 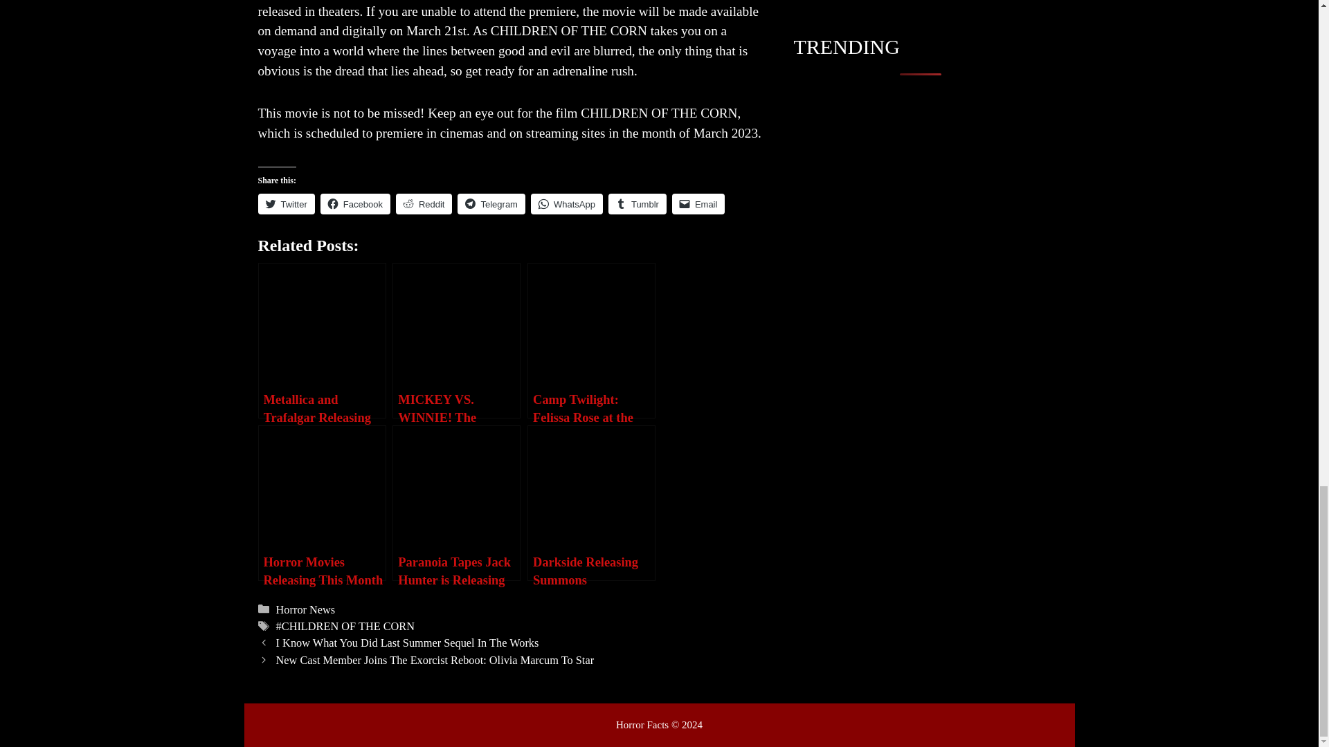 I want to click on Click to share on Facebook, so click(x=355, y=203).